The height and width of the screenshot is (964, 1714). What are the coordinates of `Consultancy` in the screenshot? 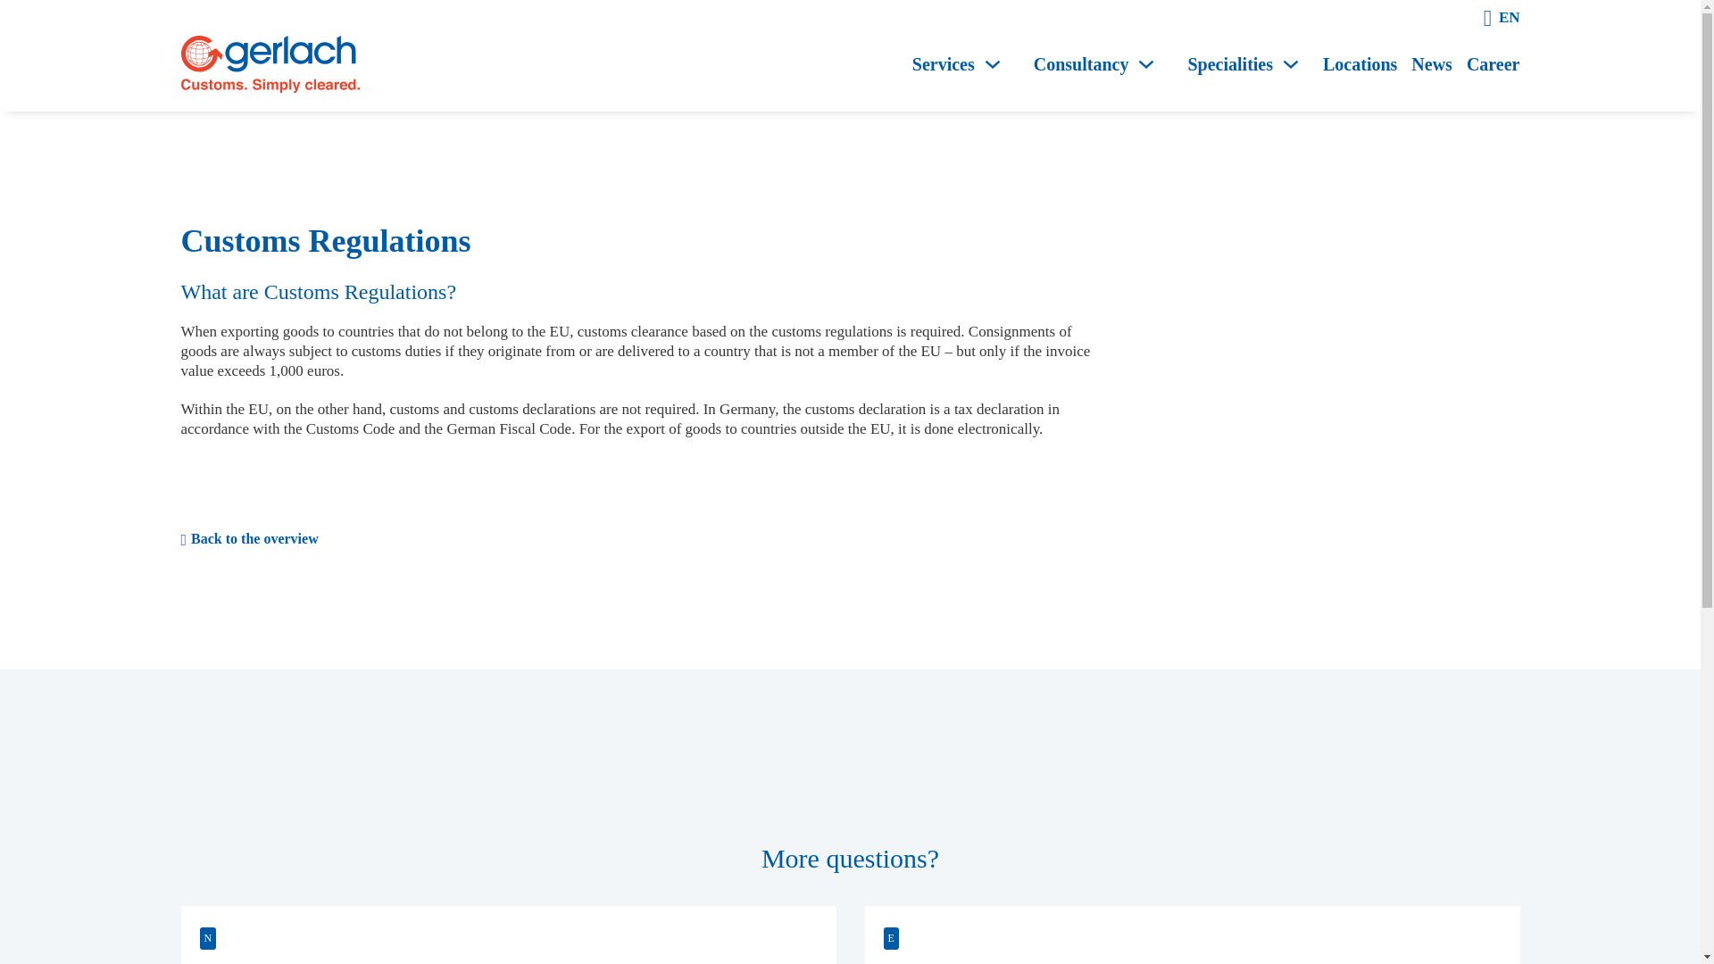 It's located at (1081, 64).